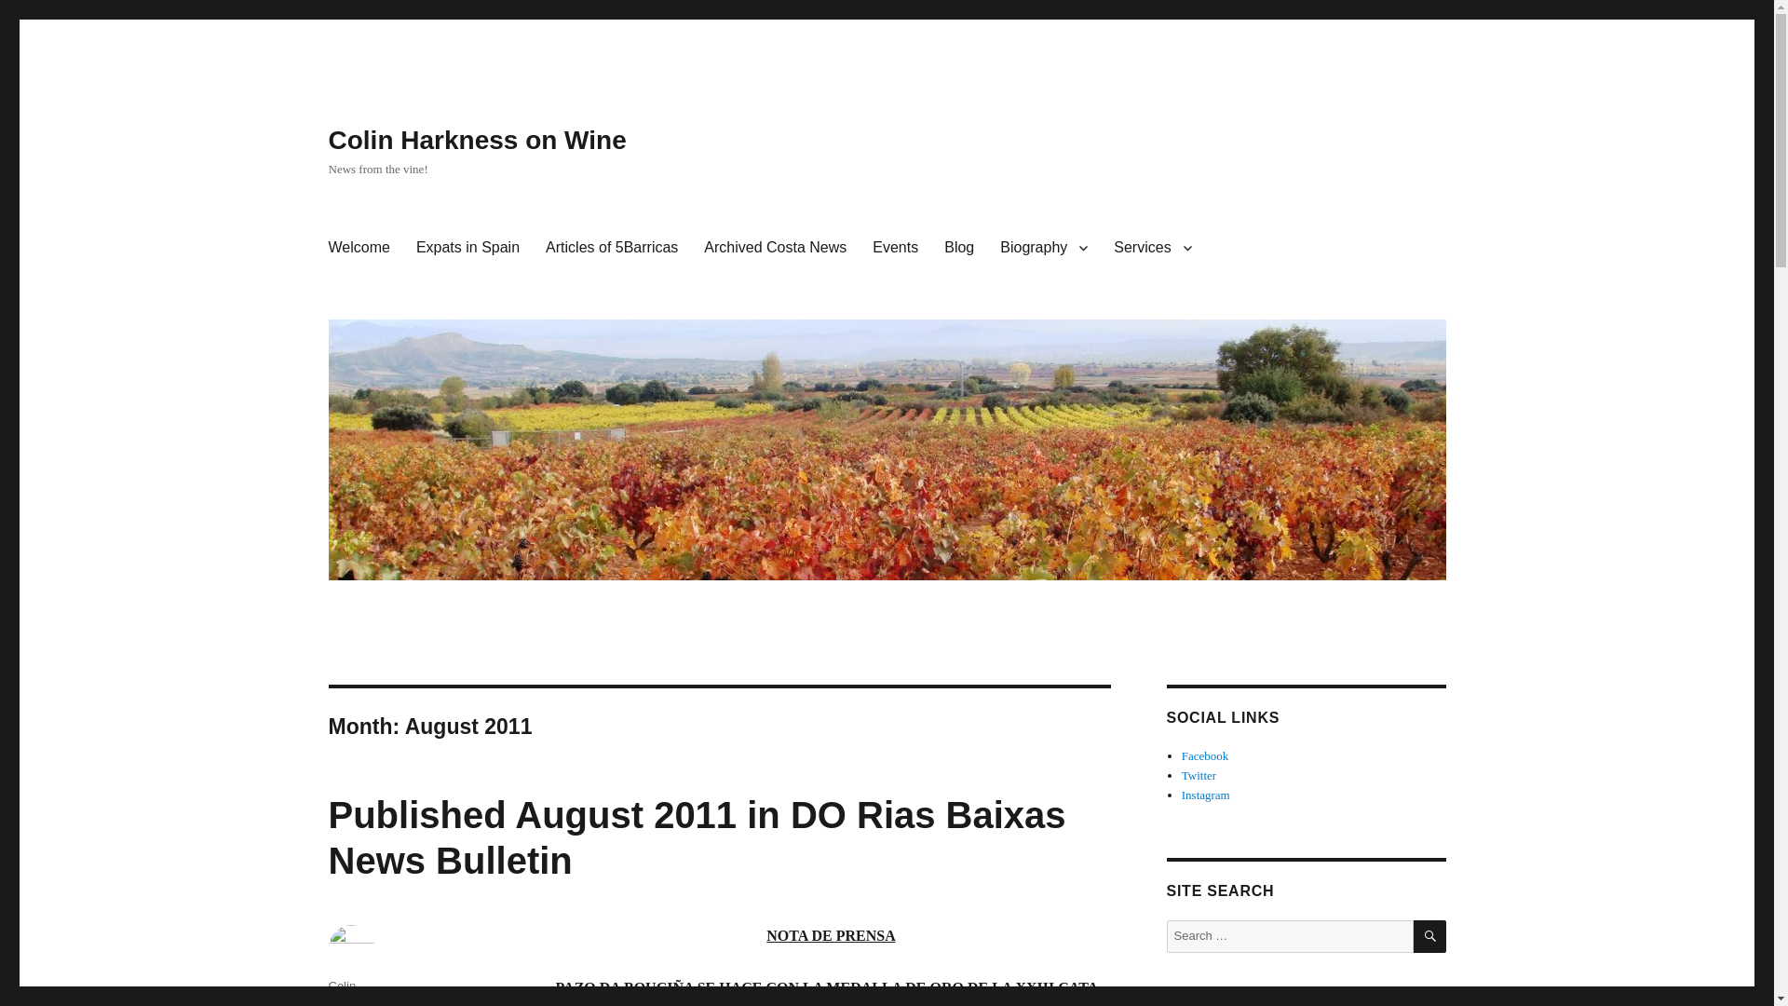  I want to click on Colin, so click(341, 986).